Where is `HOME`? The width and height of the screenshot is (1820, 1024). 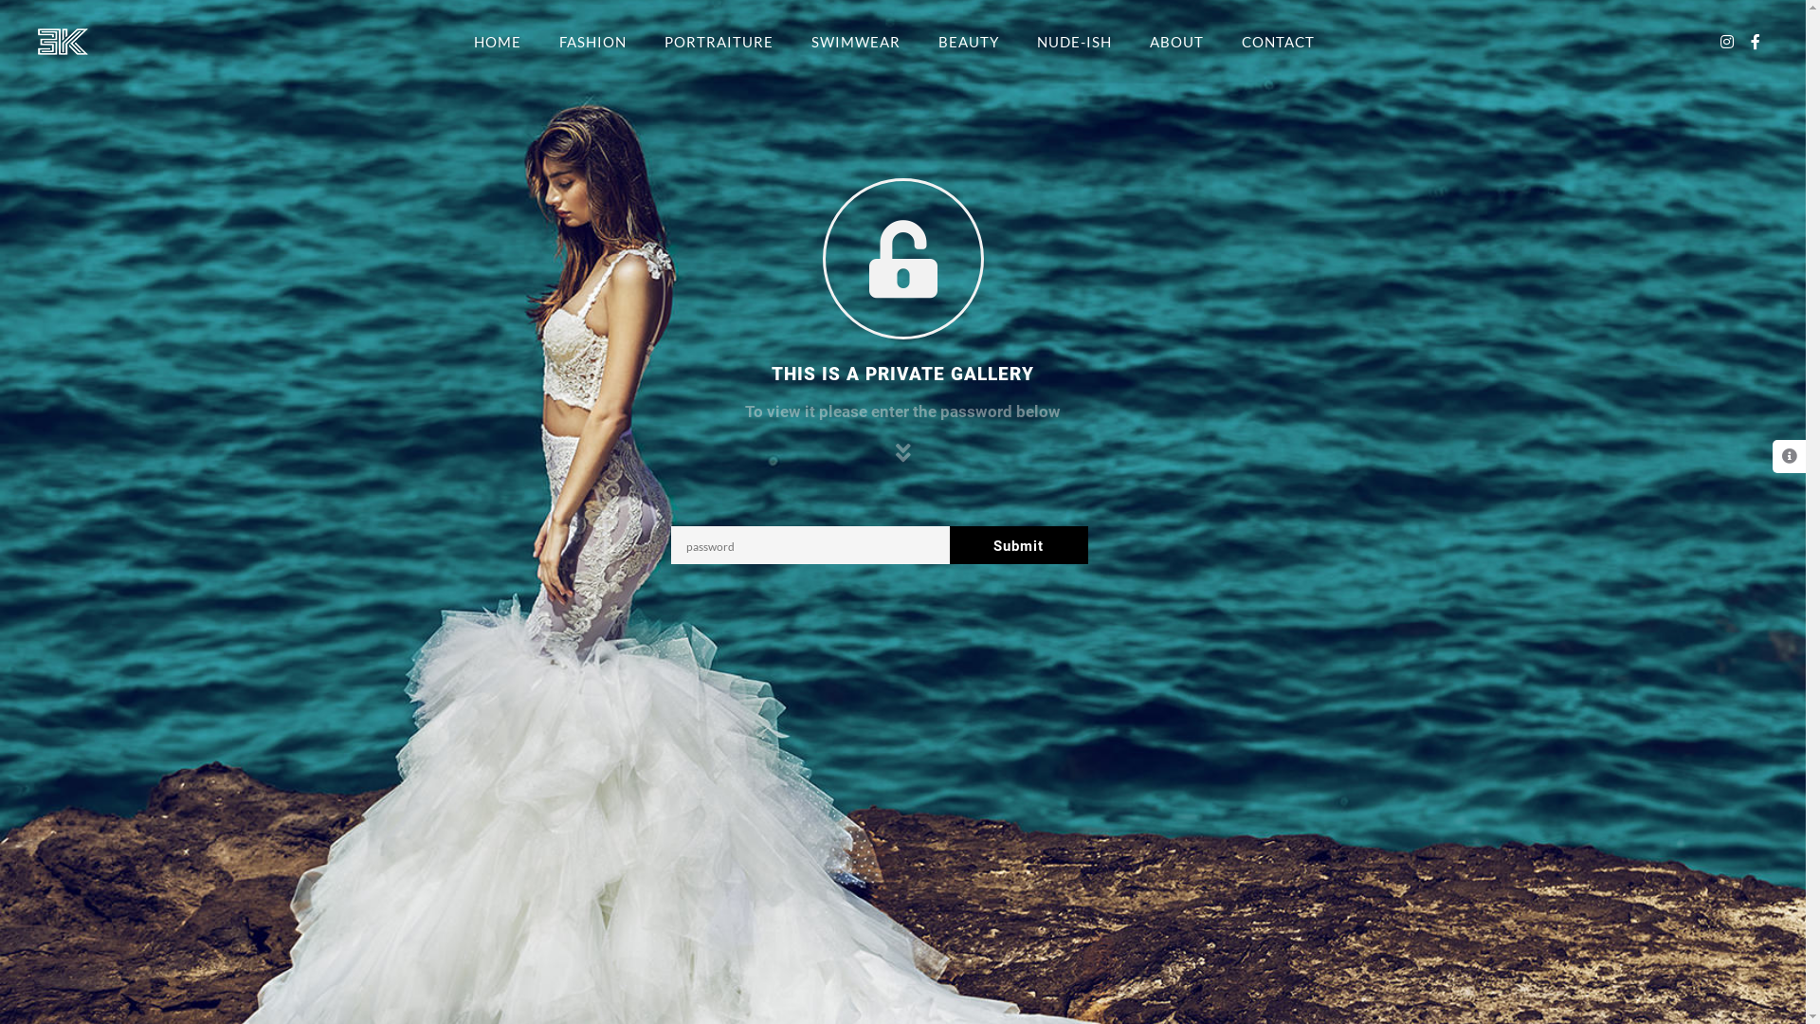 HOME is located at coordinates (498, 42).